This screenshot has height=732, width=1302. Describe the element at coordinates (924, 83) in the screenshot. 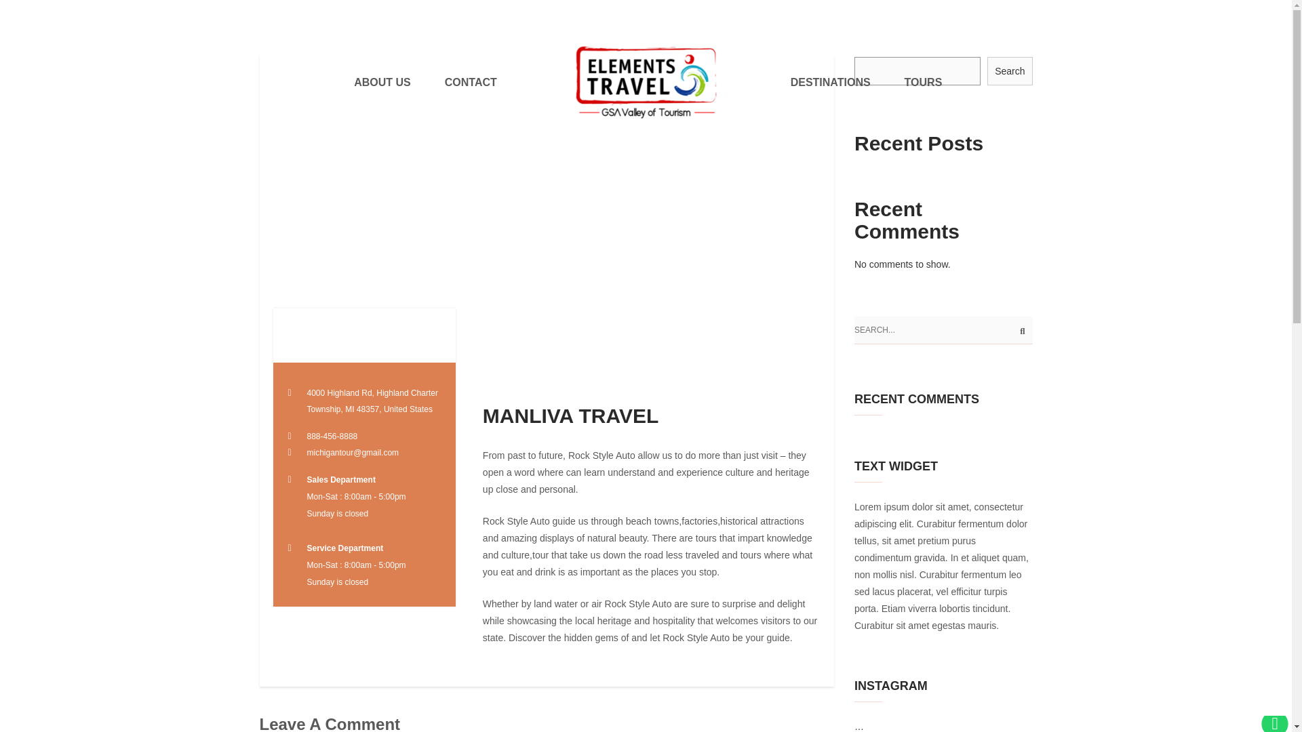

I see `TOURS` at that location.